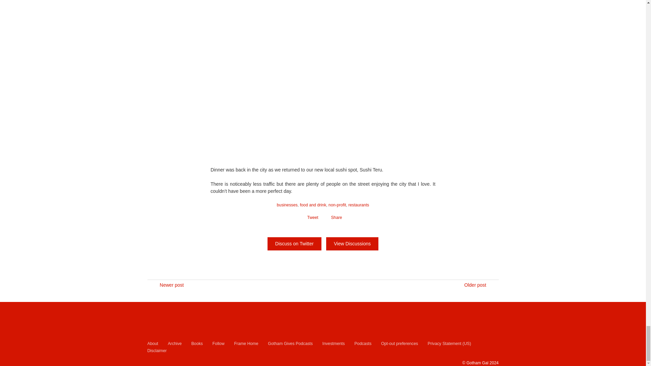 This screenshot has height=366, width=651. Describe the element at coordinates (290, 344) in the screenshot. I see `Gotham Gives Podcasts` at that location.